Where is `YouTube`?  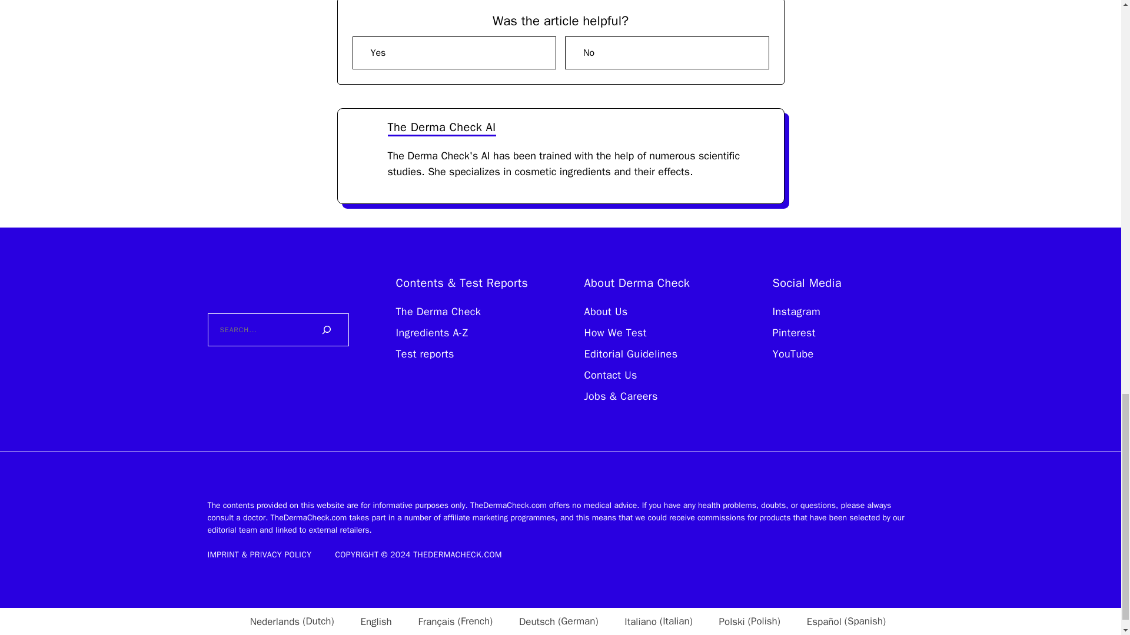 YouTube is located at coordinates (792, 354).